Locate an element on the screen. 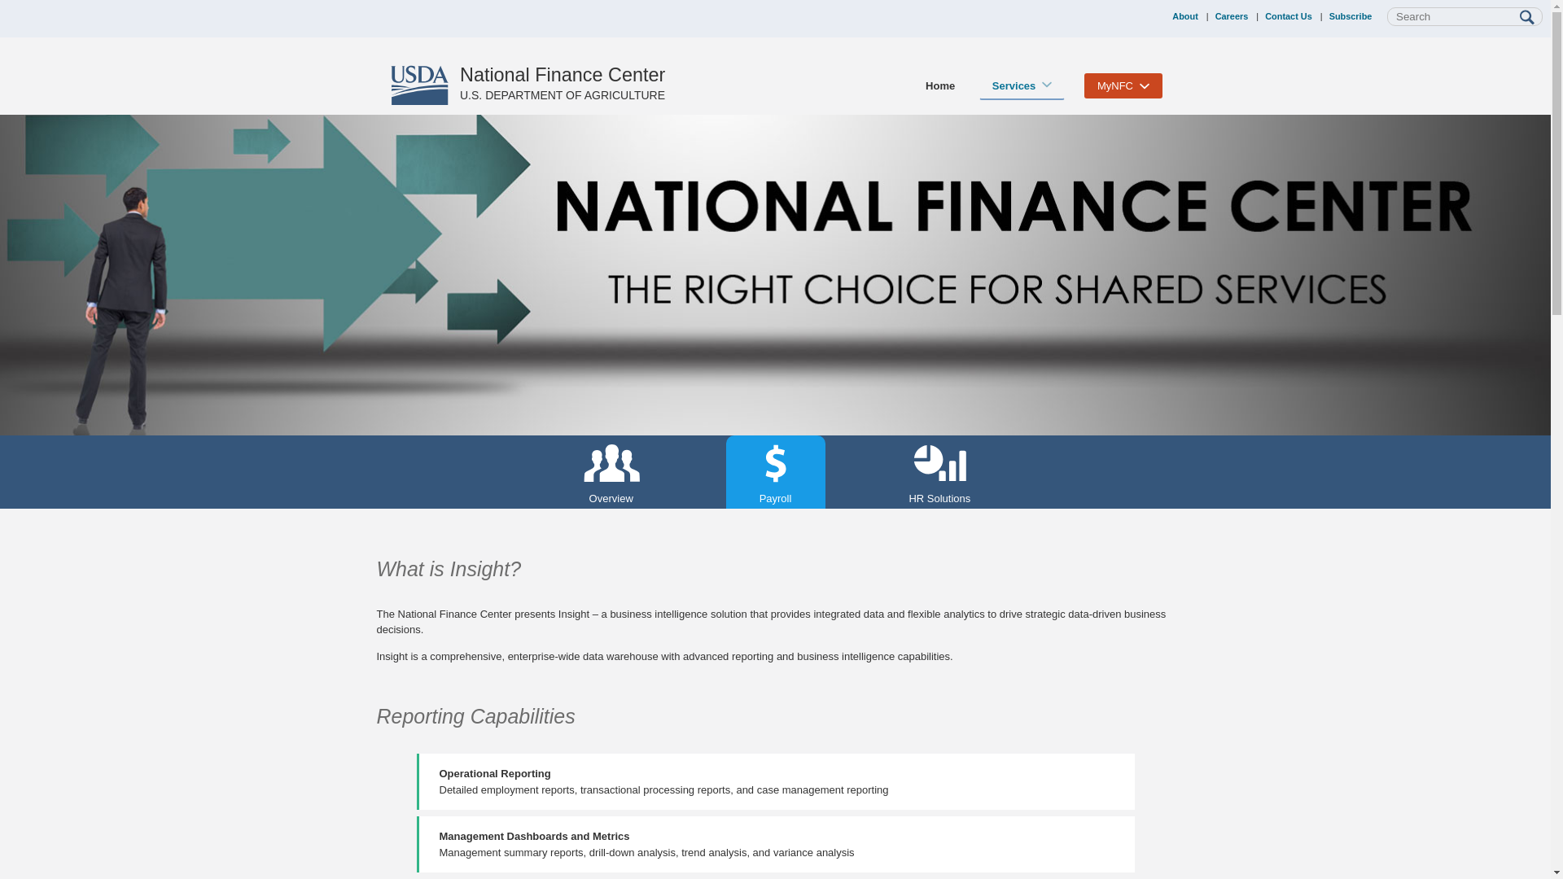 This screenshot has height=879, width=1563. Careers is located at coordinates (1232, 16).